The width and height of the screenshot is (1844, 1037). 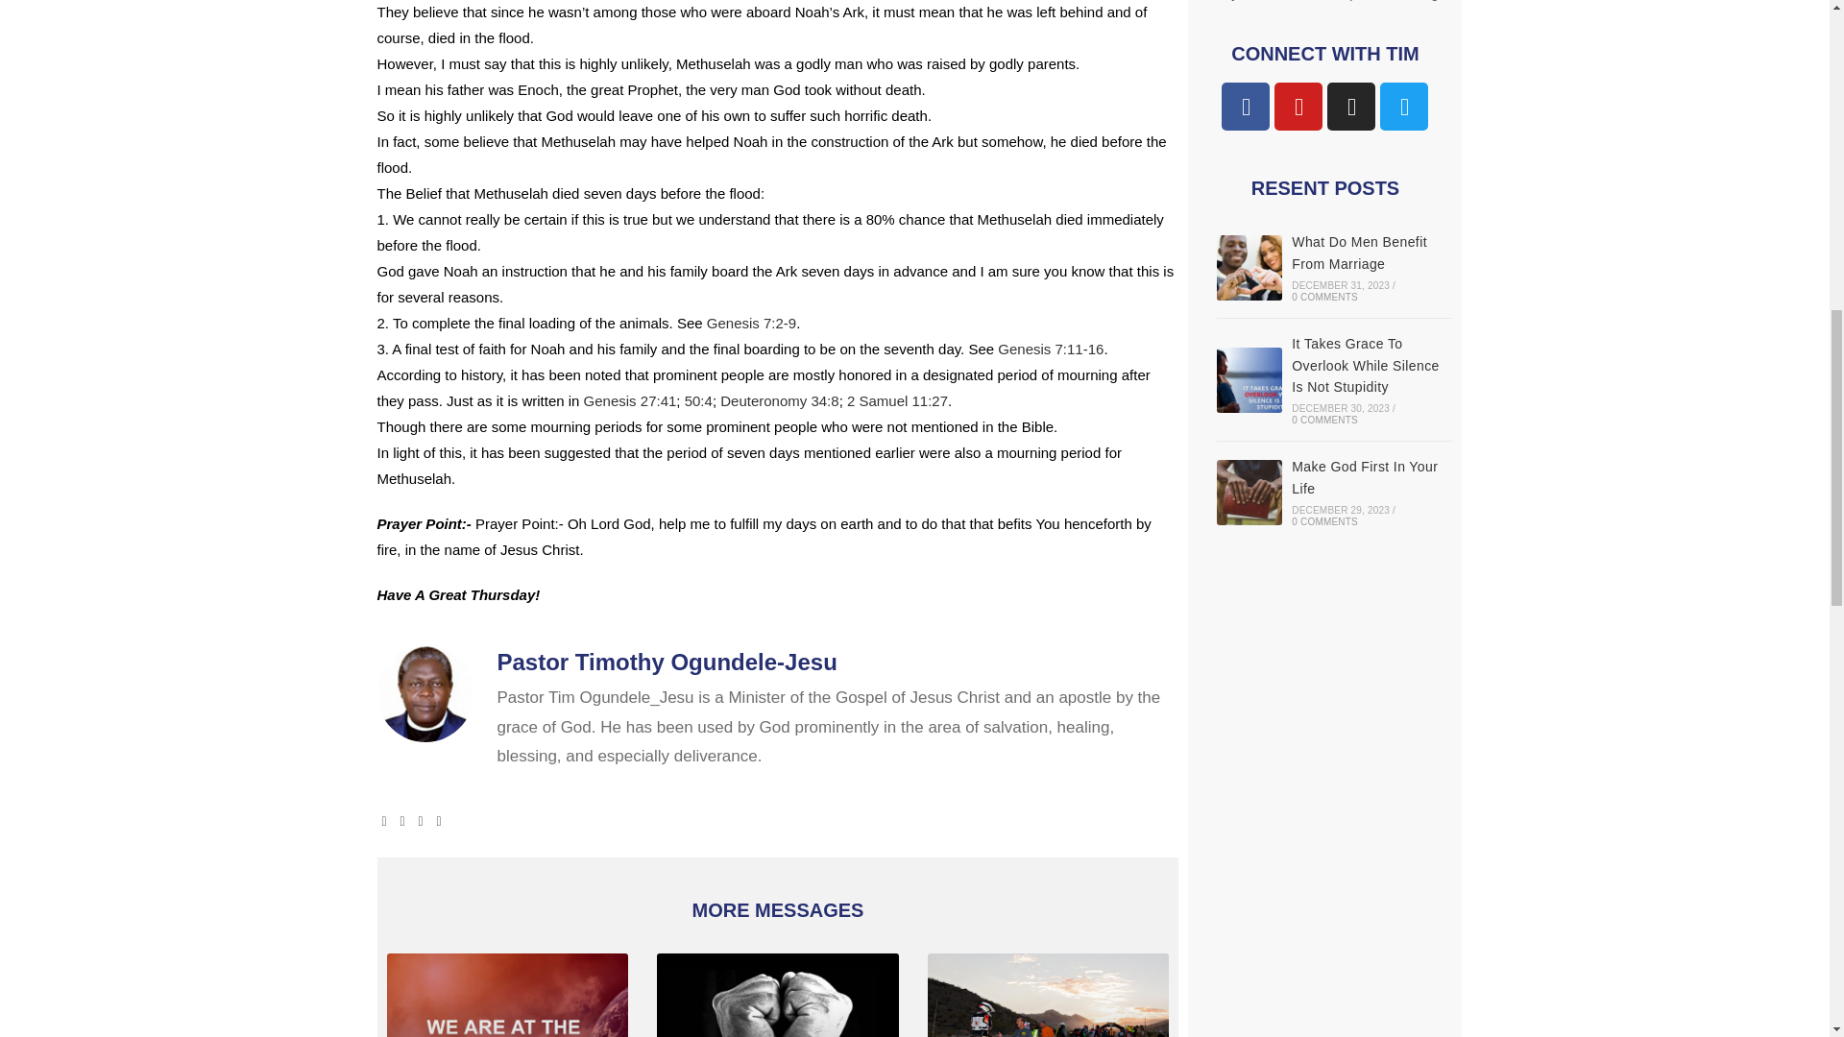 I want to click on 2 Samuel 11:27, so click(x=897, y=400).